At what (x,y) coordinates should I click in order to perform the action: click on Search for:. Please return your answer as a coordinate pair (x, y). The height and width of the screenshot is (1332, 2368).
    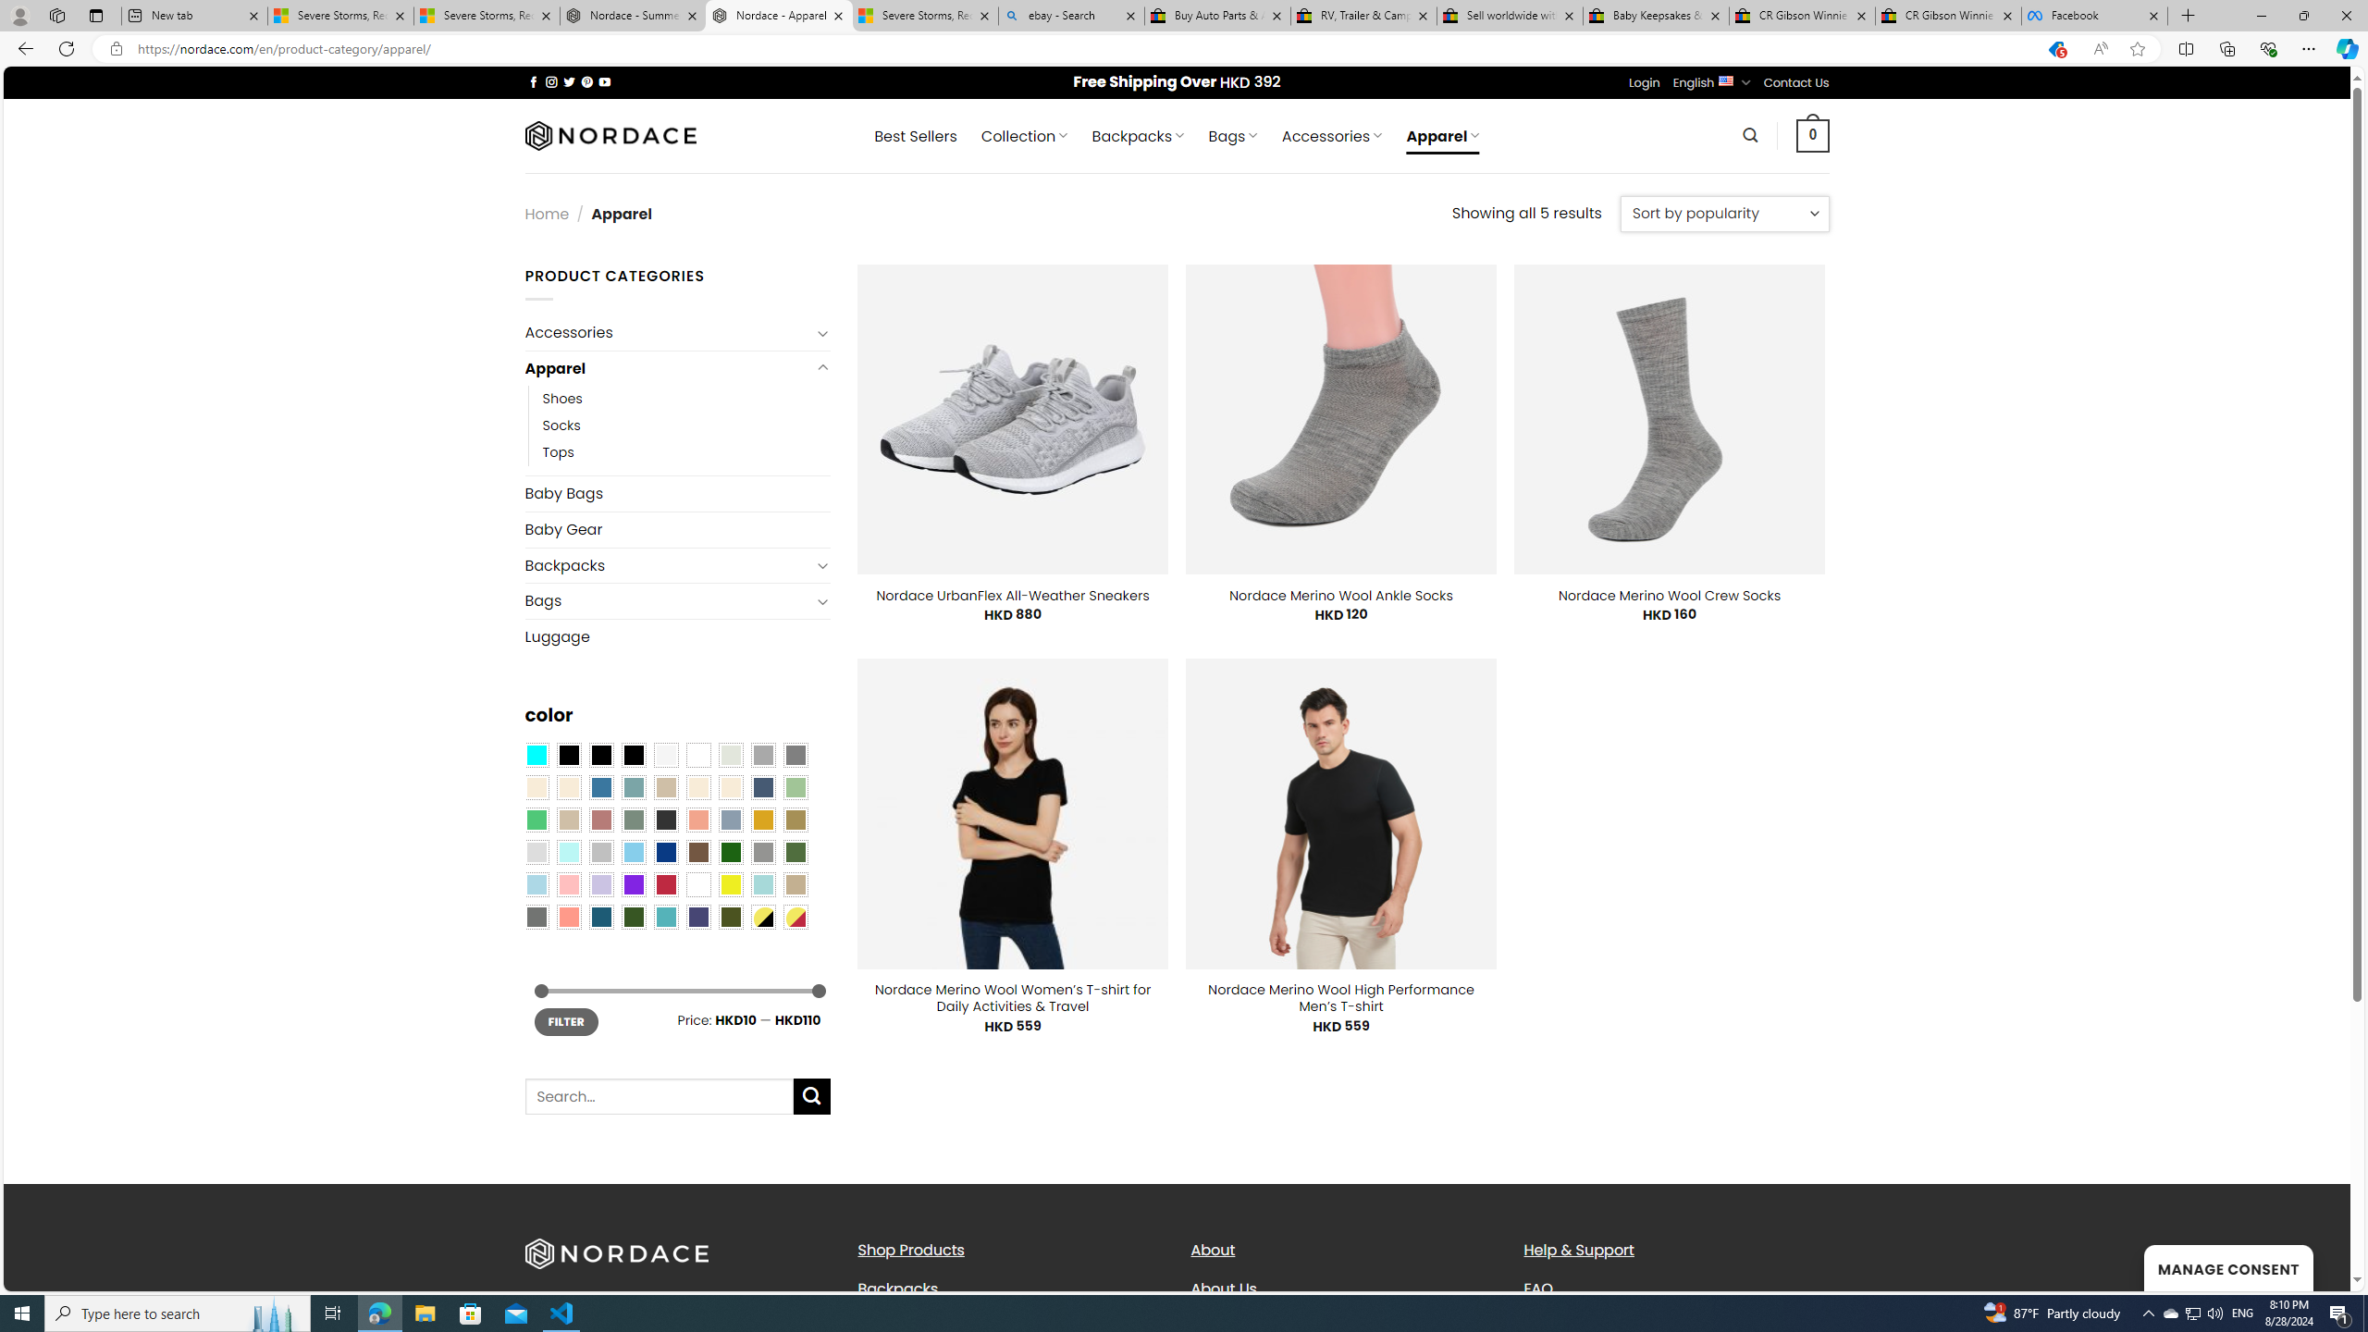
    Looking at the image, I should click on (658, 1097).